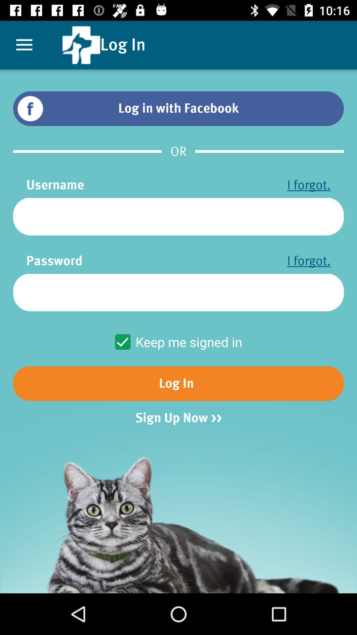 The image size is (357, 635). I want to click on enter username, so click(178, 216).